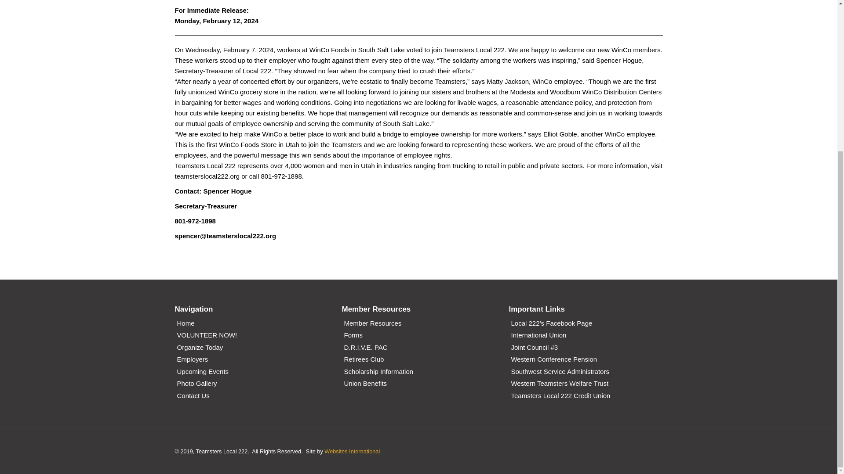 This screenshot has width=844, height=474. I want to click on Employers, so click(192, 360).